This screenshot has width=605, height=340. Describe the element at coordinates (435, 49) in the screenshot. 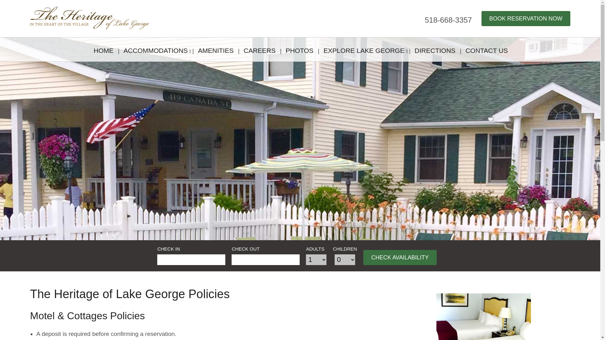

I see `DIRECTIONS` at that location.